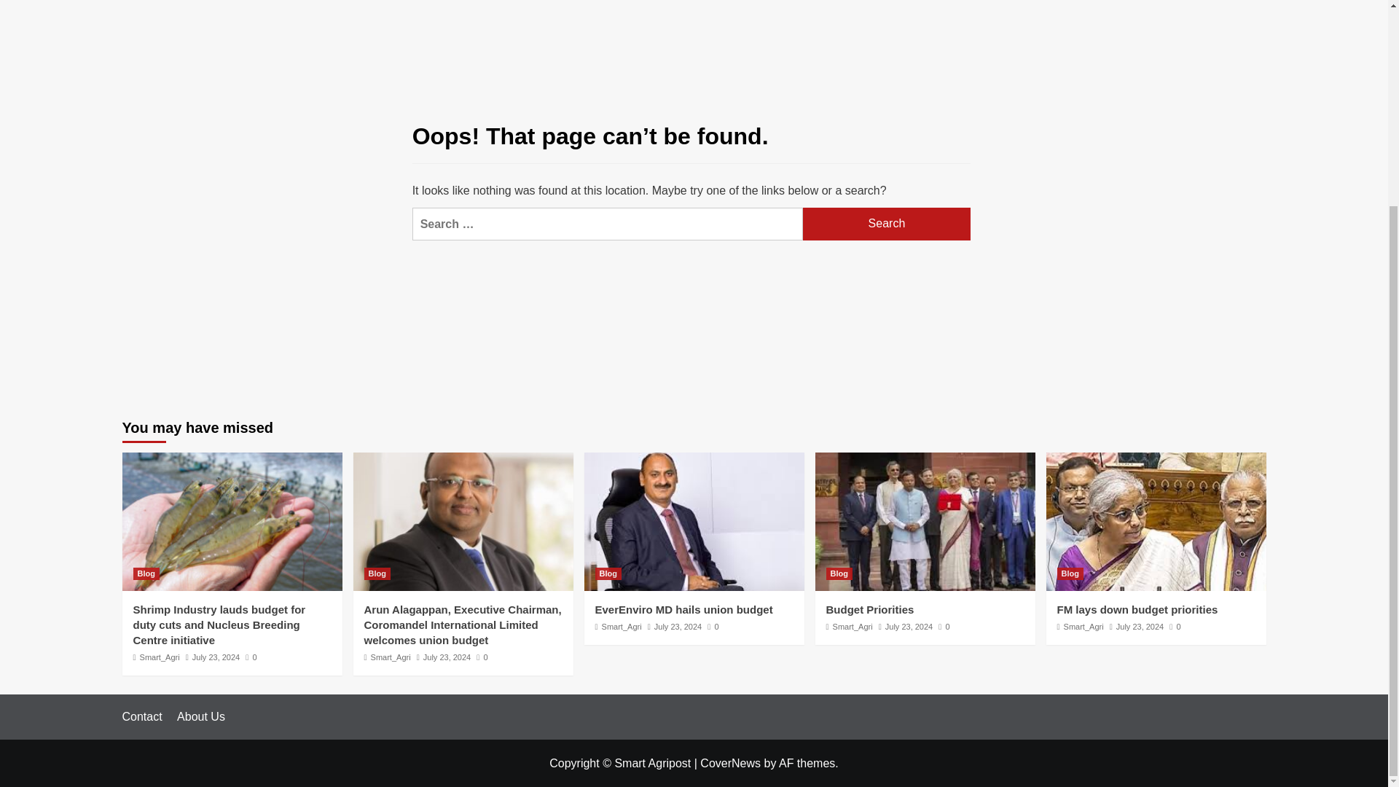 This screenshot has width=1399, height=787. I want to click on July 23, 2024, so click(678, 627).